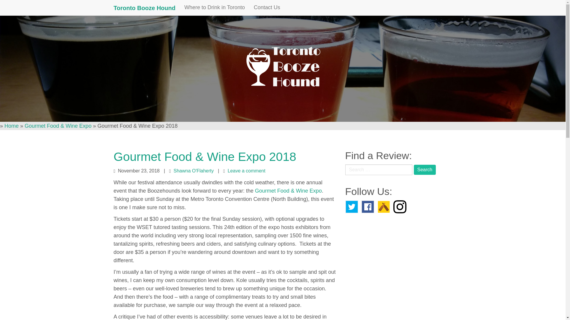 This screenshot has height=320, width=570. Describe the element at coordinates (246, 171) in the screenshot. I see `Leave a comment` at that location.